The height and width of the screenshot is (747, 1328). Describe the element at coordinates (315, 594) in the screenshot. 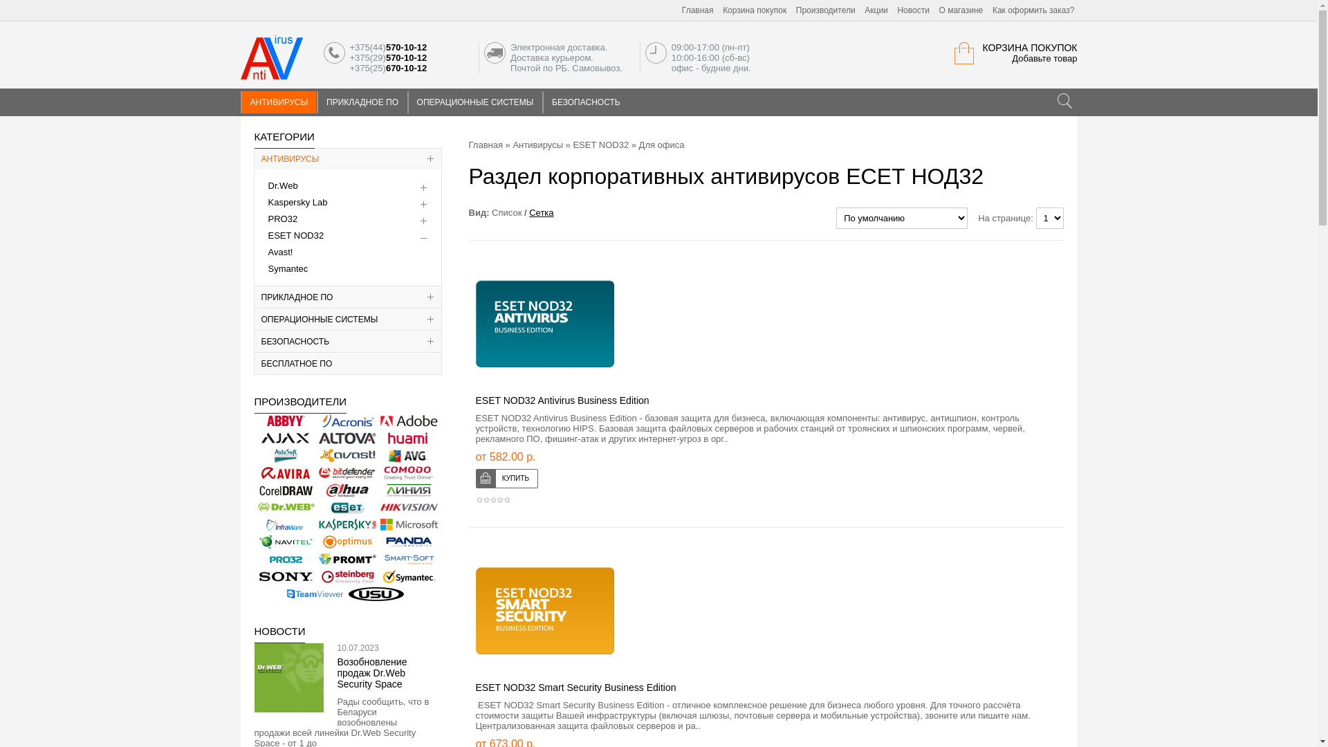

I see `TeamViewer` at that location.